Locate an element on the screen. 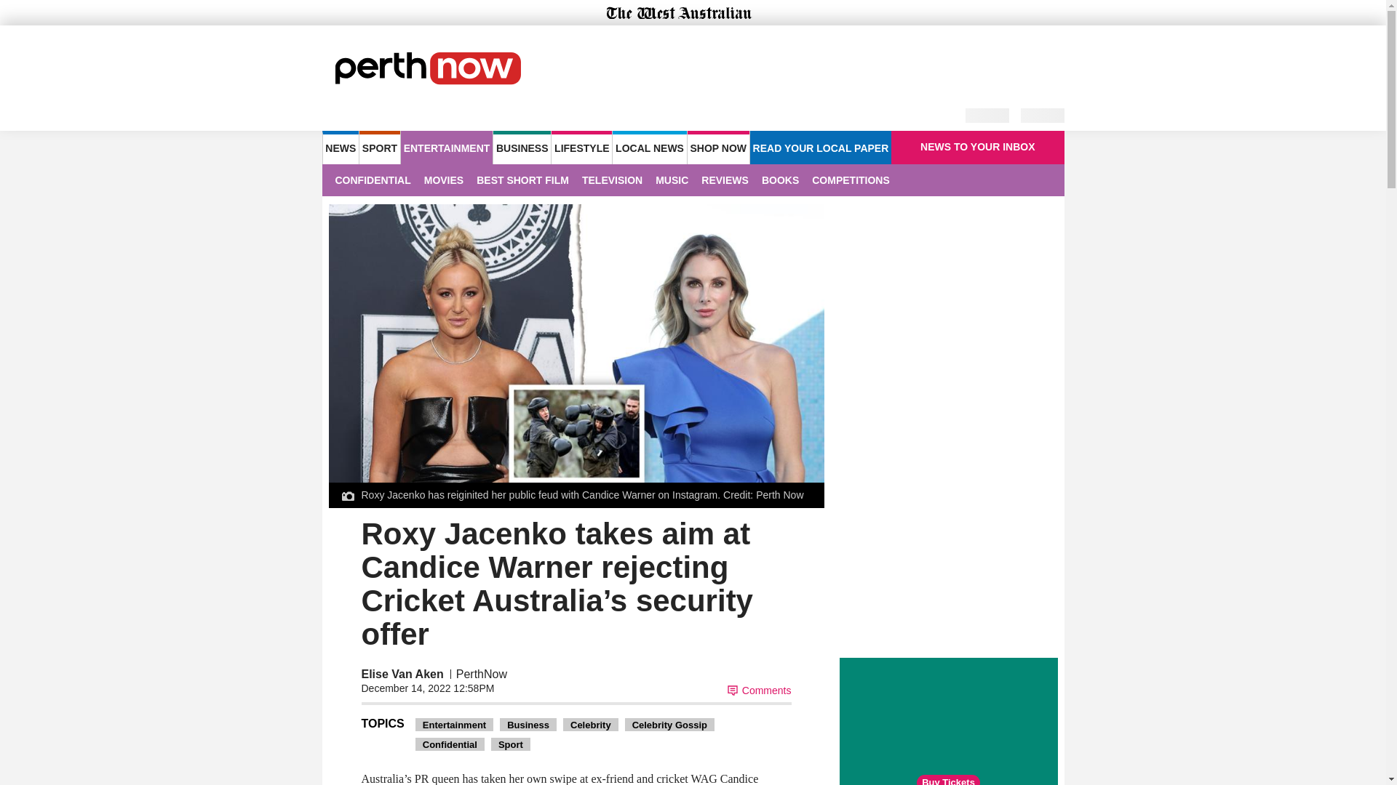  ENTERTAINMENT is located at coordinates (447, 147).